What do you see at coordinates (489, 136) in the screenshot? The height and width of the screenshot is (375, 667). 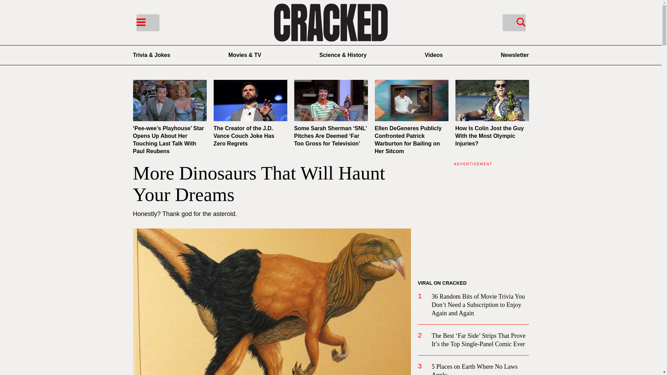 I see `How Is Colin Jost the Guy With the Most Olympic Injuries?` at bounding box center [489, 136].